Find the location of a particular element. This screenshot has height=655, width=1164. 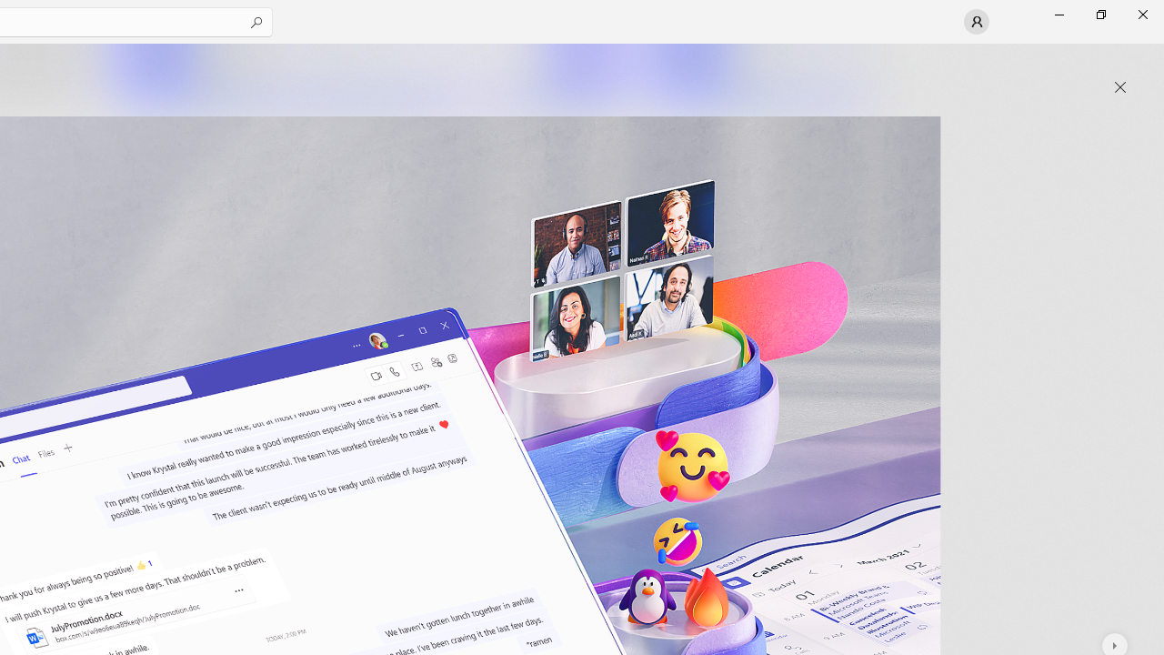

Screenshot 2 is located at coordinates (369, 75).